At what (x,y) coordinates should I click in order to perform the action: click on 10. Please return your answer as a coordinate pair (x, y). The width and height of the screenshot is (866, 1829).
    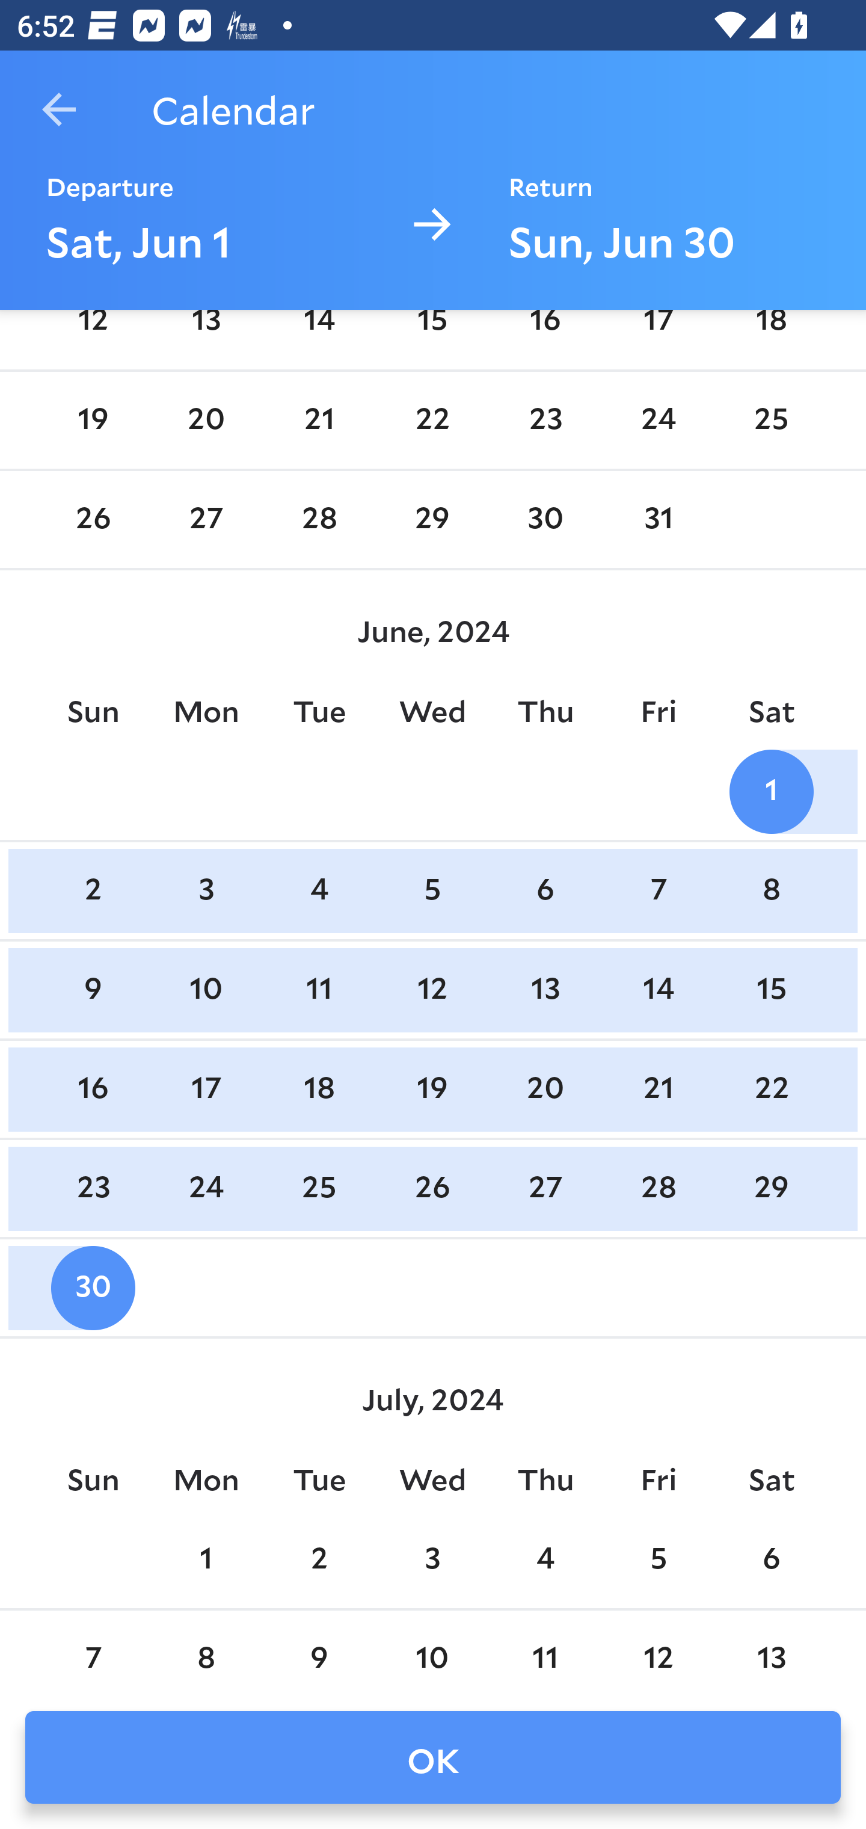
    Looking at the image, I should click on (206, 989).